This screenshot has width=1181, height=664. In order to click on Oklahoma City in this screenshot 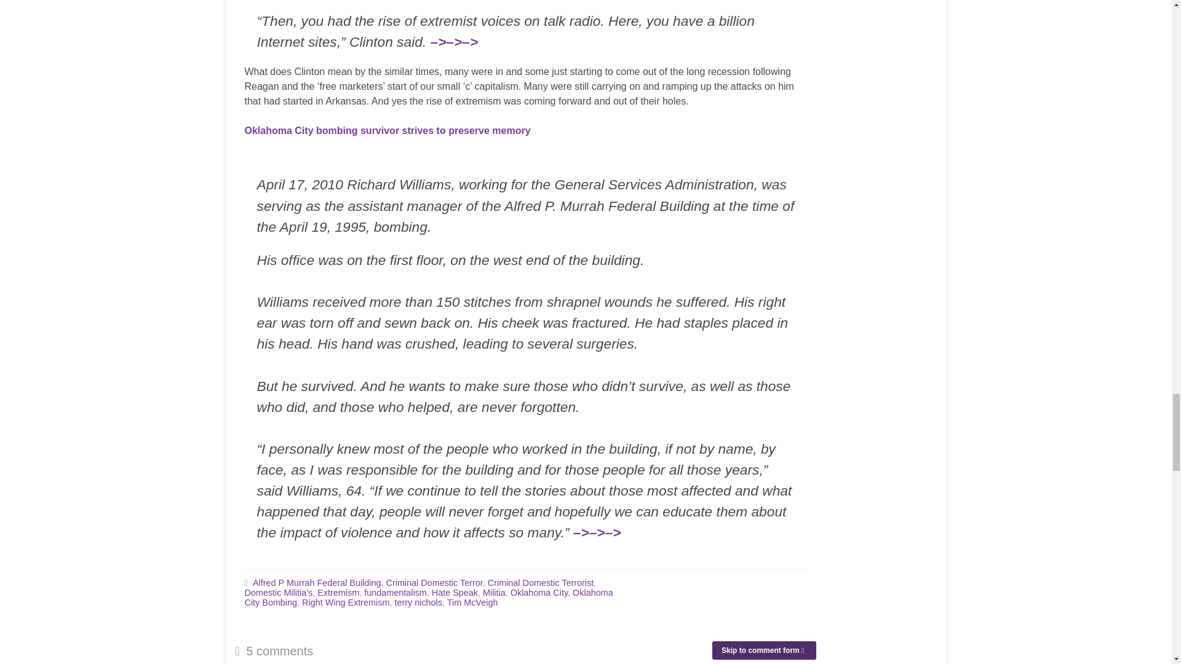, I will do `click(539, 593)`.